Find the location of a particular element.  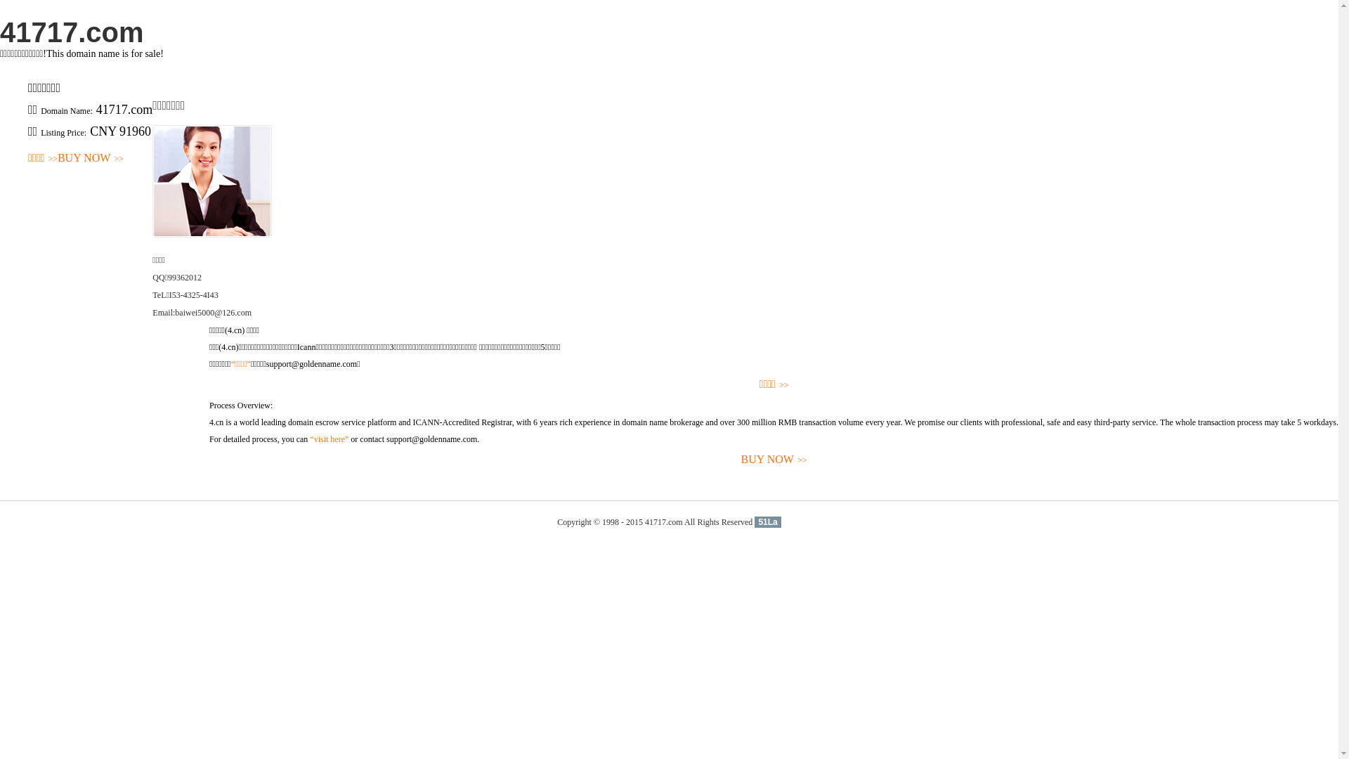

51La is located at coordinates (767, 522).